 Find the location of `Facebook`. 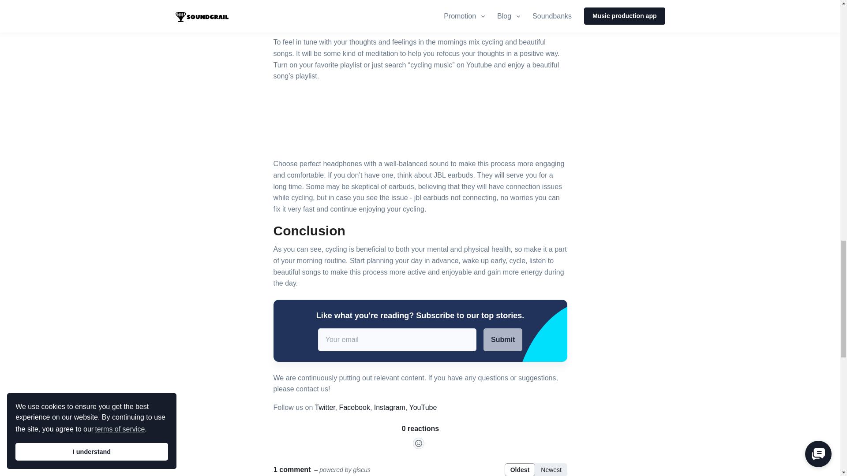

Facebook is located at coordinates (355, 407).